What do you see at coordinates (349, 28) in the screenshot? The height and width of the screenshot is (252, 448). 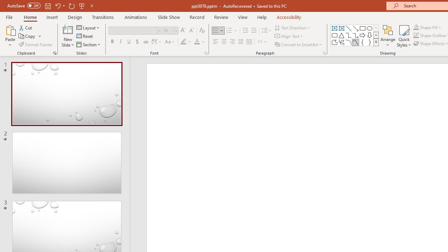 I see `Line` at bounding box center [349, 28].